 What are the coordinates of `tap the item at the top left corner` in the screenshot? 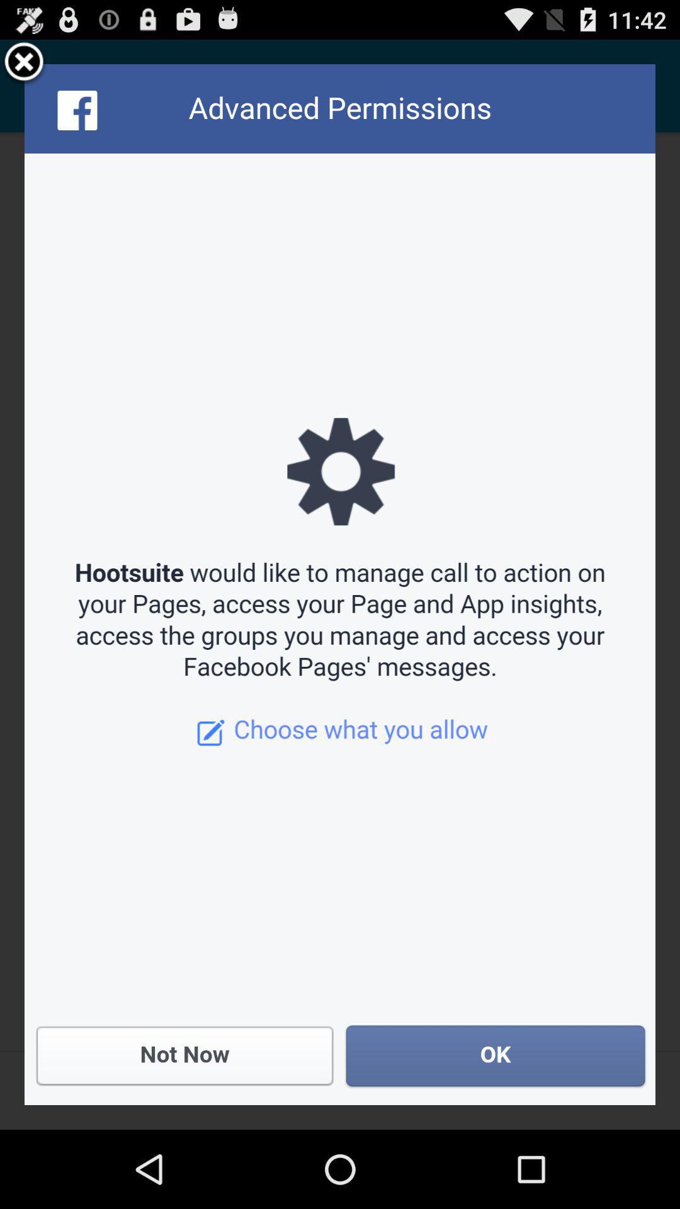 It's located at (24, 64).